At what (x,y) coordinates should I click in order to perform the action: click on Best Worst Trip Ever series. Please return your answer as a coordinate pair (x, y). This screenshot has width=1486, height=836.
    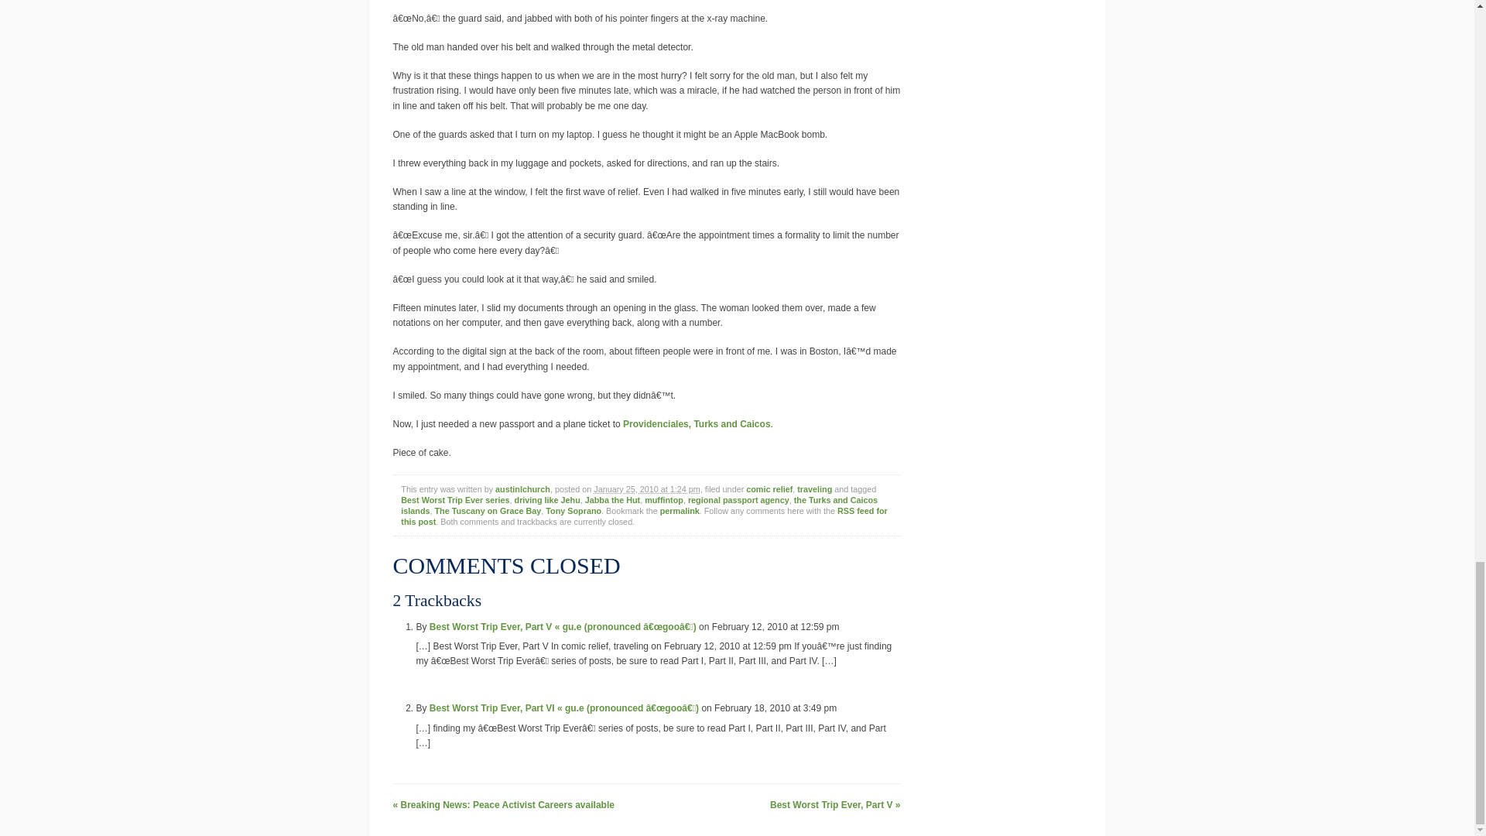
    Looking at the image, I should click on (455, 500).